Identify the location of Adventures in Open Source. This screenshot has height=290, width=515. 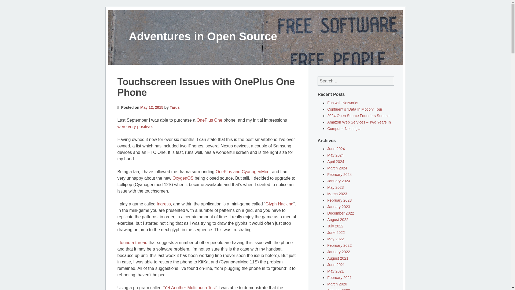
(203, 36).